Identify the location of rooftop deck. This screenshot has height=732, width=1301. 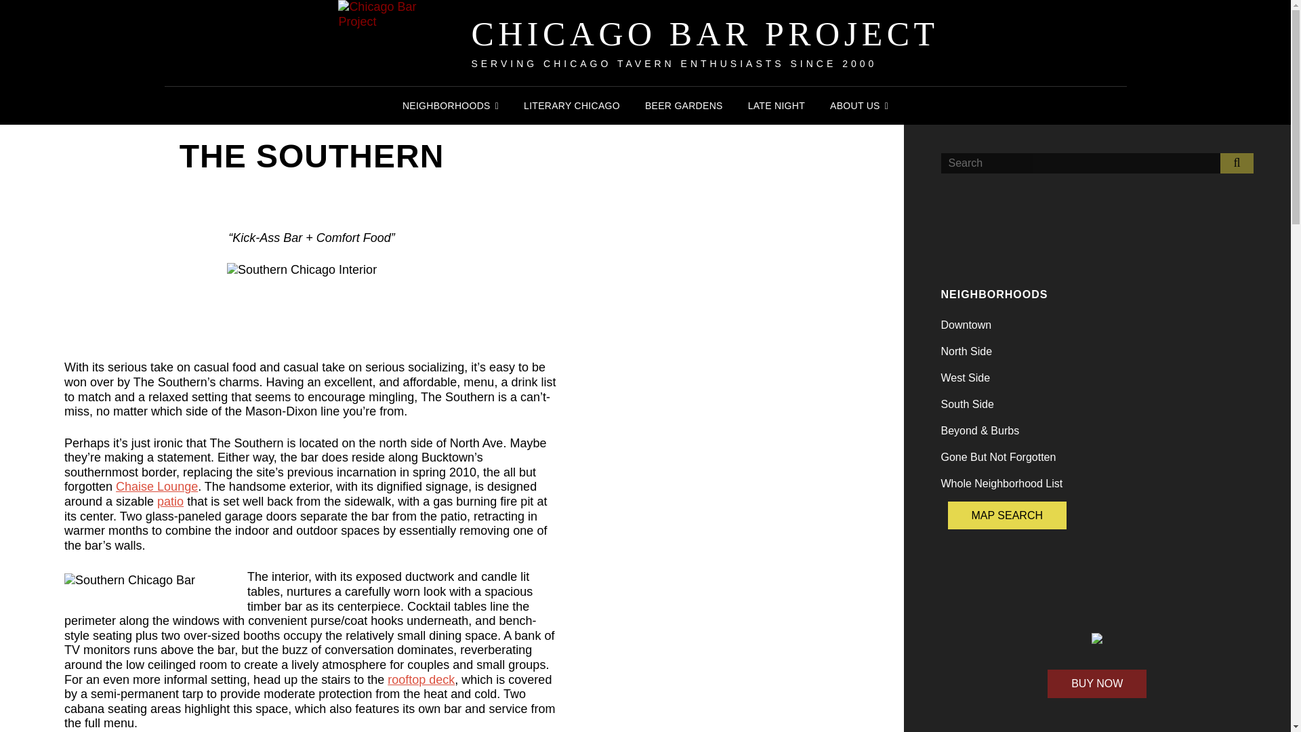
(421, 679).